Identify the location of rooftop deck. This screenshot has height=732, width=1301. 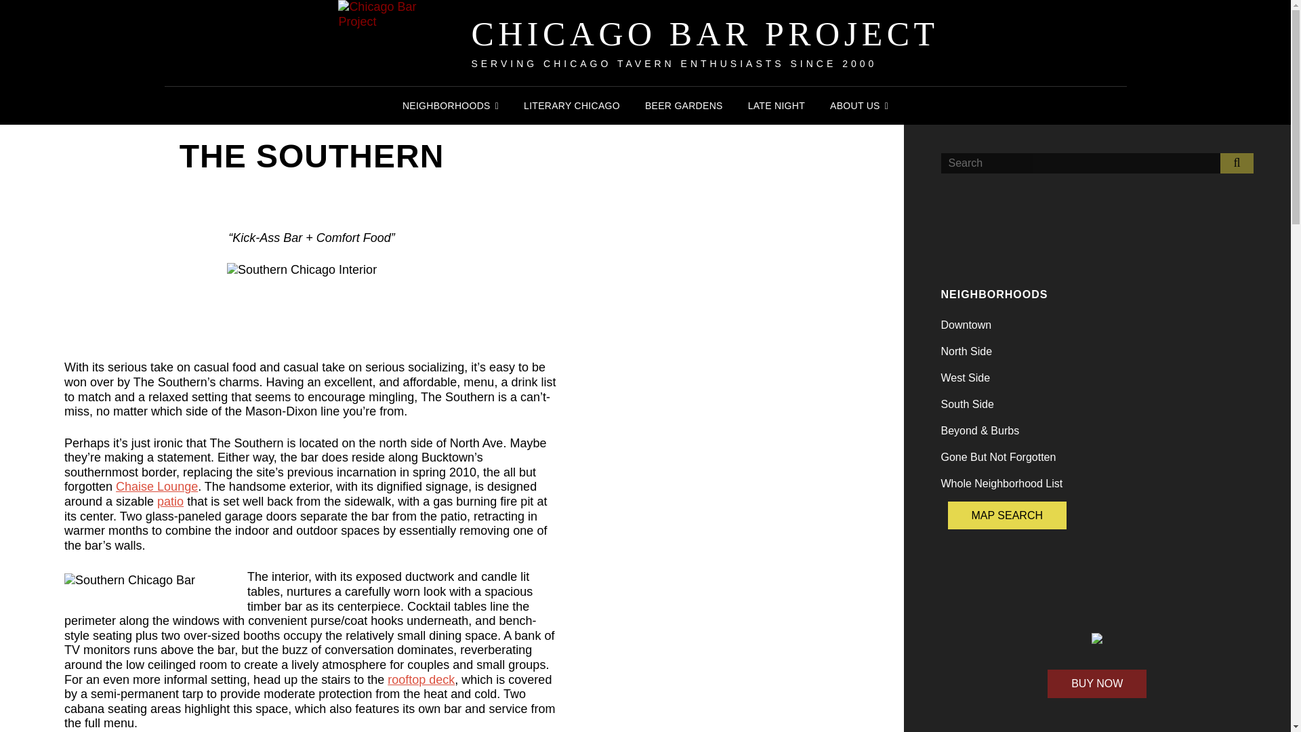
(421, 679).